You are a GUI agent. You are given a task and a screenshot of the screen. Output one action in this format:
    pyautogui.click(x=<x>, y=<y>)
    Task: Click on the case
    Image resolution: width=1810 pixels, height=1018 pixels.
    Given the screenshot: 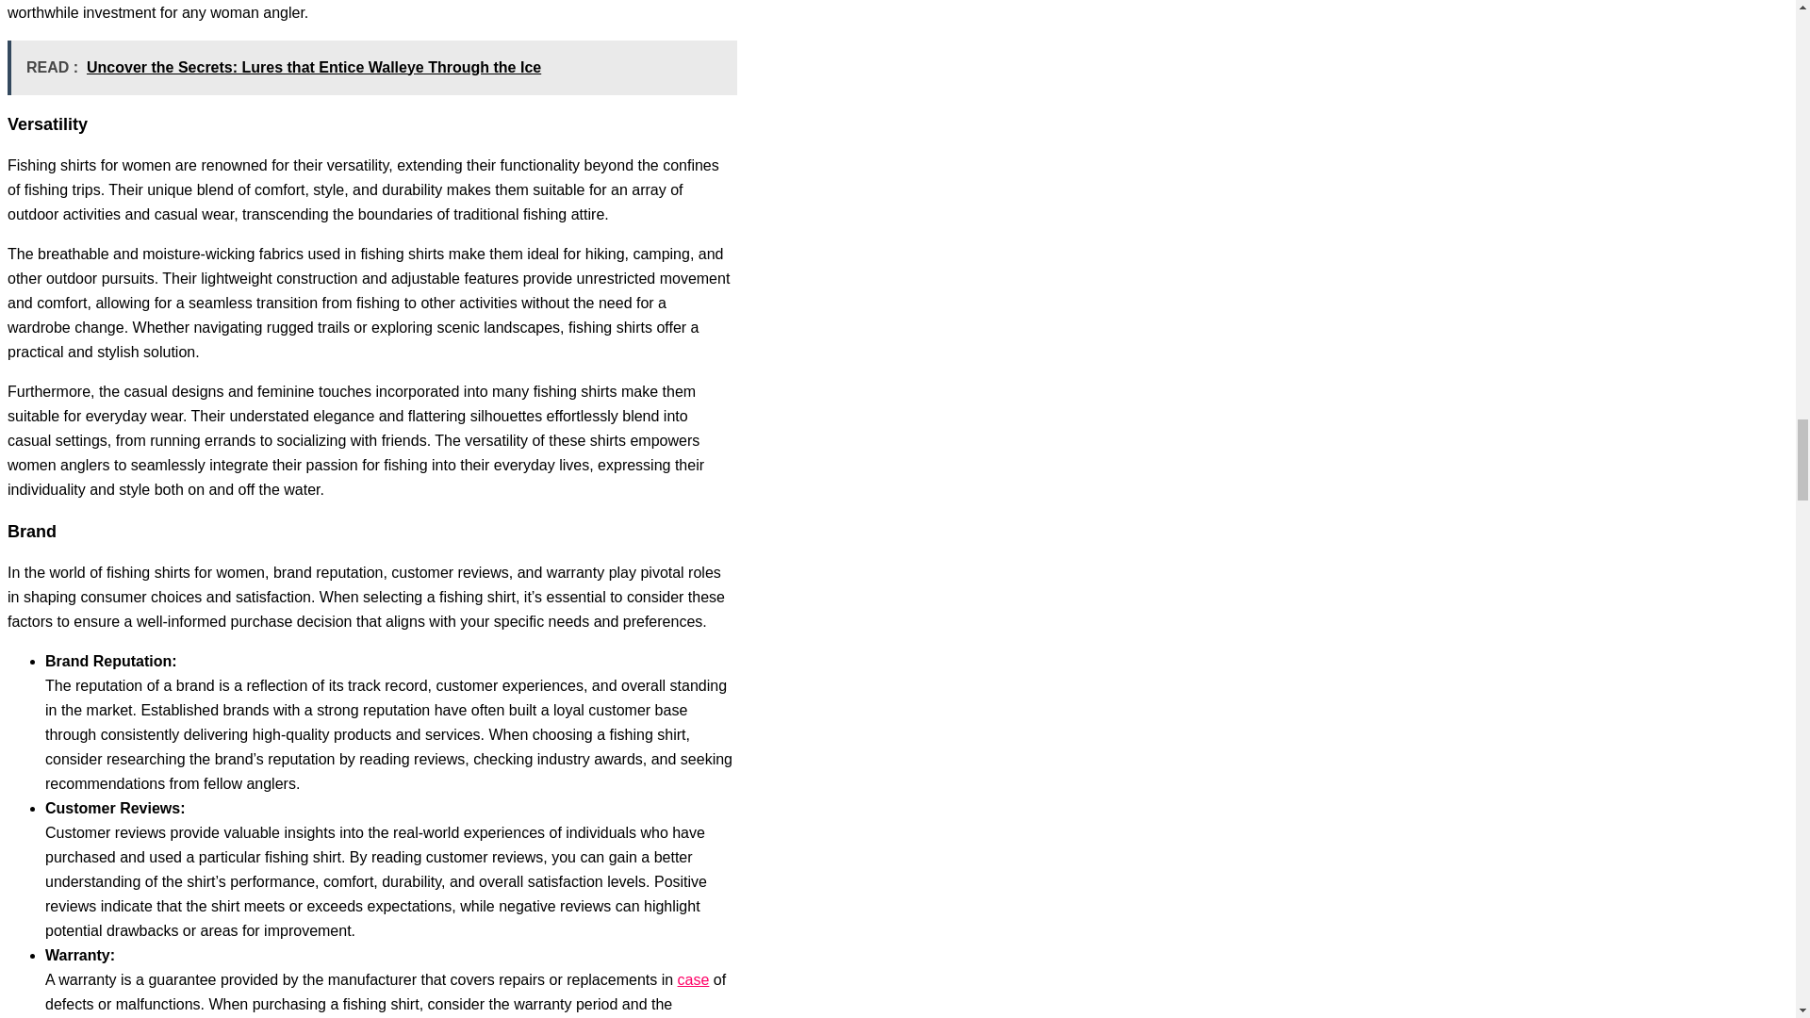 What is the action you would take?
    pyautogui.click(x=693, y=979)
    